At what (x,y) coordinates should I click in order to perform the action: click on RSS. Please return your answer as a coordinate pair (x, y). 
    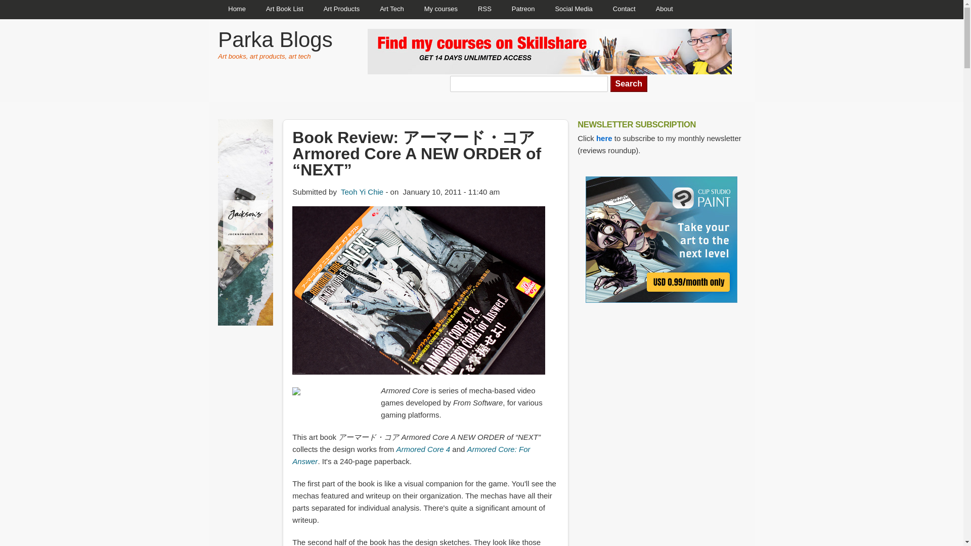
    Looking at the image, I should click on (484, 9).